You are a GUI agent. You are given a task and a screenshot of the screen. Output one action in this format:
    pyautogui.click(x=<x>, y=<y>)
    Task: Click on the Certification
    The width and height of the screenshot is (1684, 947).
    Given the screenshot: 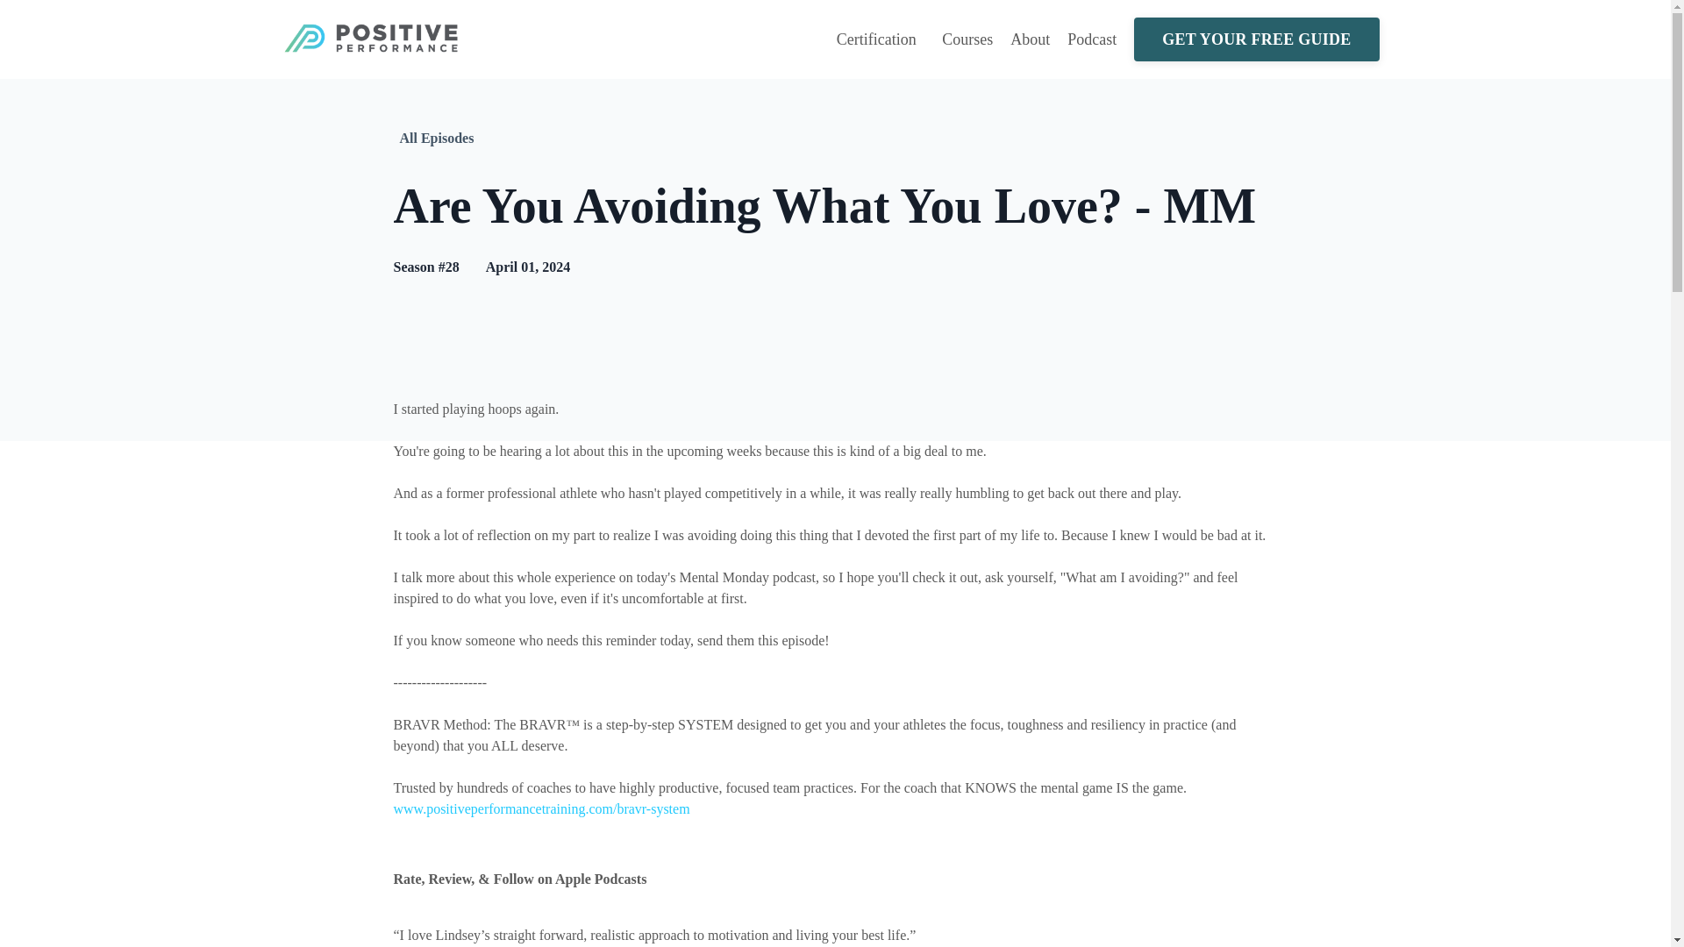 What is the action you would take?
    pyautogui.click(x=881, y=40)
    